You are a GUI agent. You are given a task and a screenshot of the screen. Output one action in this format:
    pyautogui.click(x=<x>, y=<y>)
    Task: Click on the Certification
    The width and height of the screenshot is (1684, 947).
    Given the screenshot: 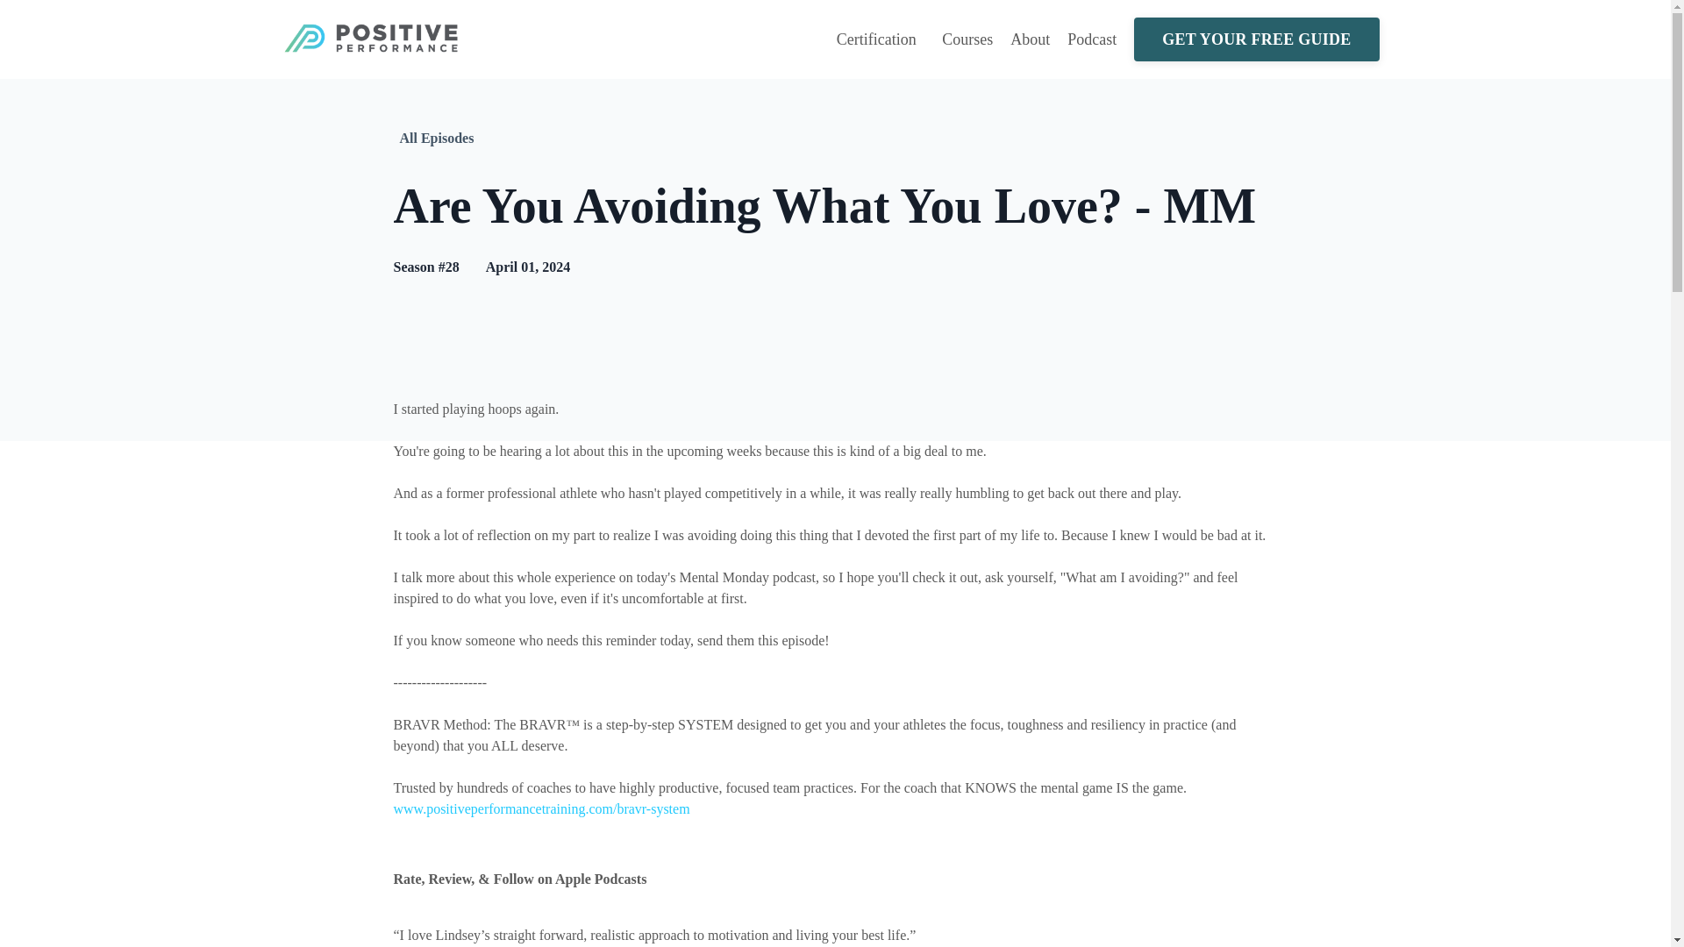 What is the action you would take?
    pyautogui.click(x=881, y=40)
    